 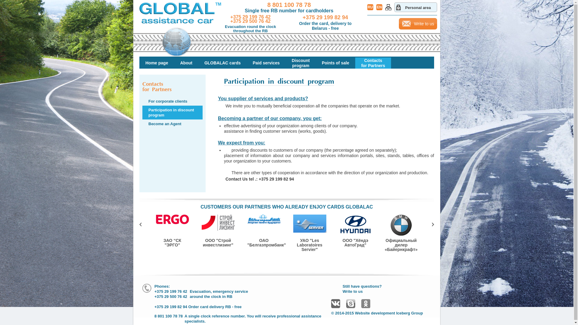 I want to click on Global Assistance Car, so click(x=180, y=31).